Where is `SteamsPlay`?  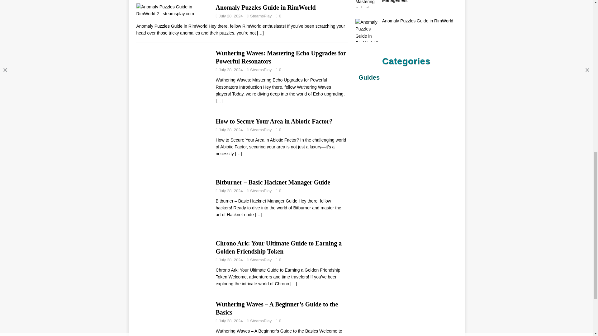
SteamsPlay is located at coordinates (260, 130).